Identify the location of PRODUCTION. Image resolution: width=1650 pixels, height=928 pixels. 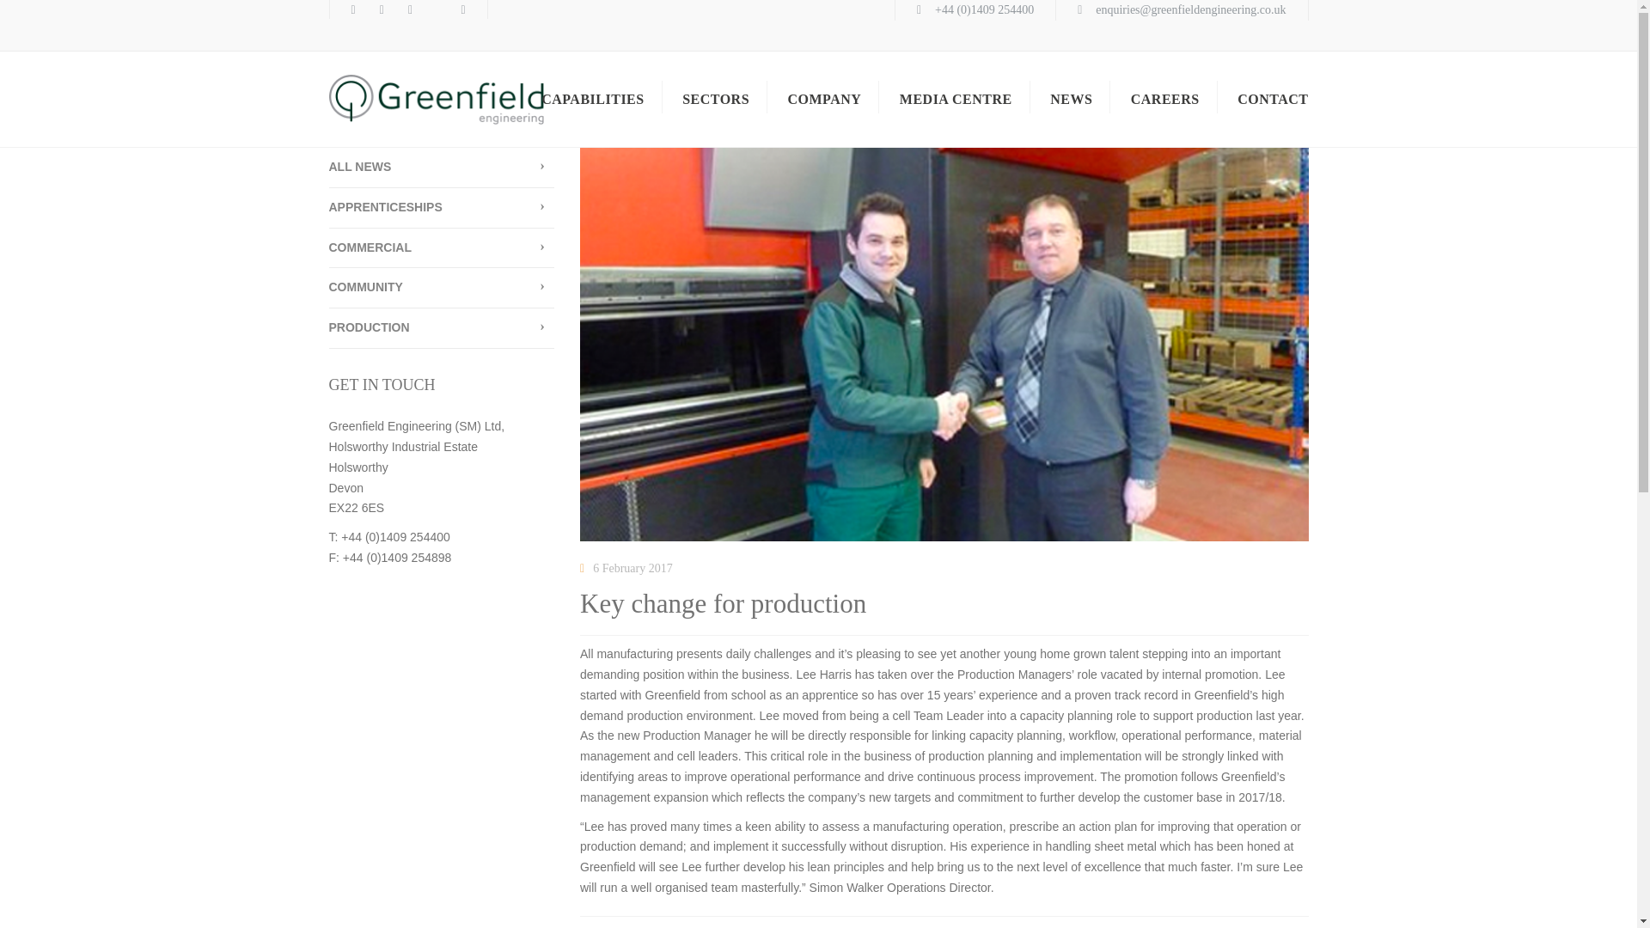
(442, 328).